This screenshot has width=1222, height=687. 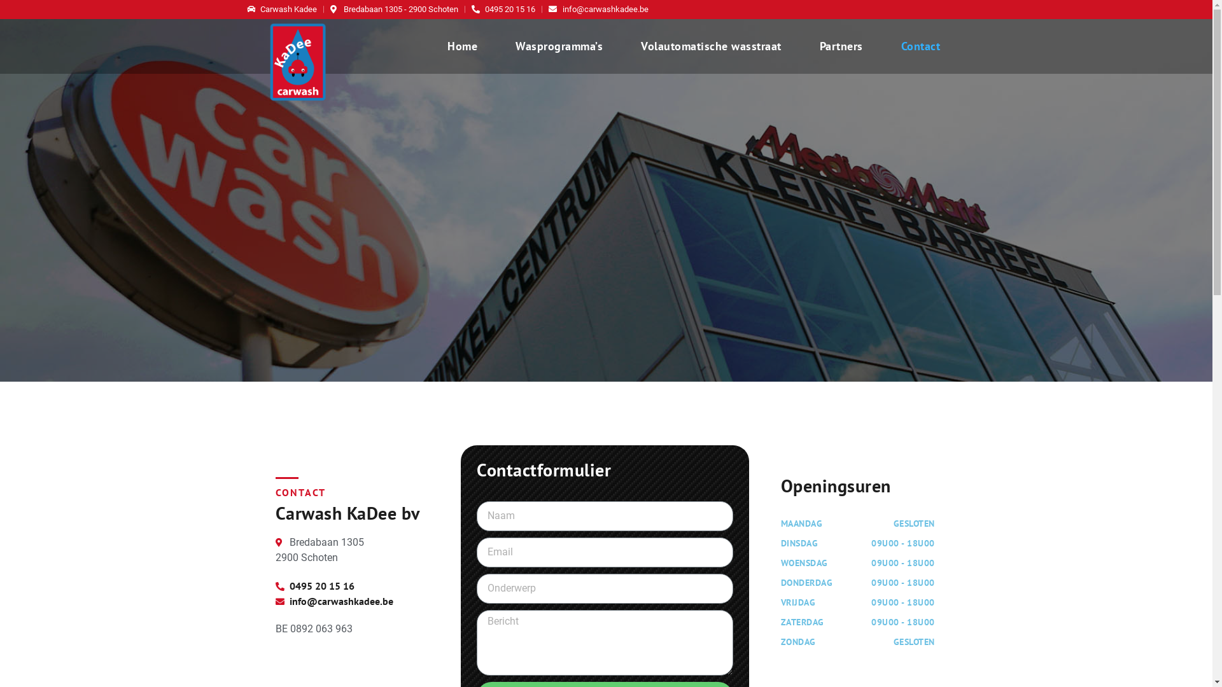 I want to click on 0495 20 15 16, so click(x=503, y=10).